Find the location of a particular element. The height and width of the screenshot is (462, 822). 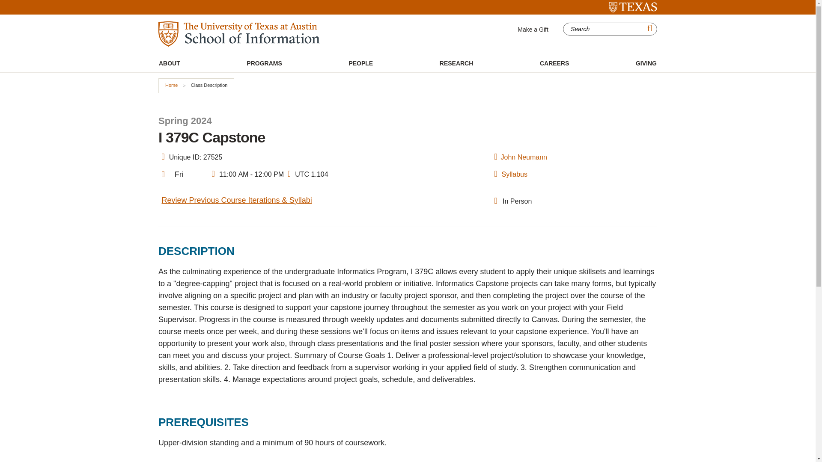

PROGRAMS is located at coordinates (264, 63).